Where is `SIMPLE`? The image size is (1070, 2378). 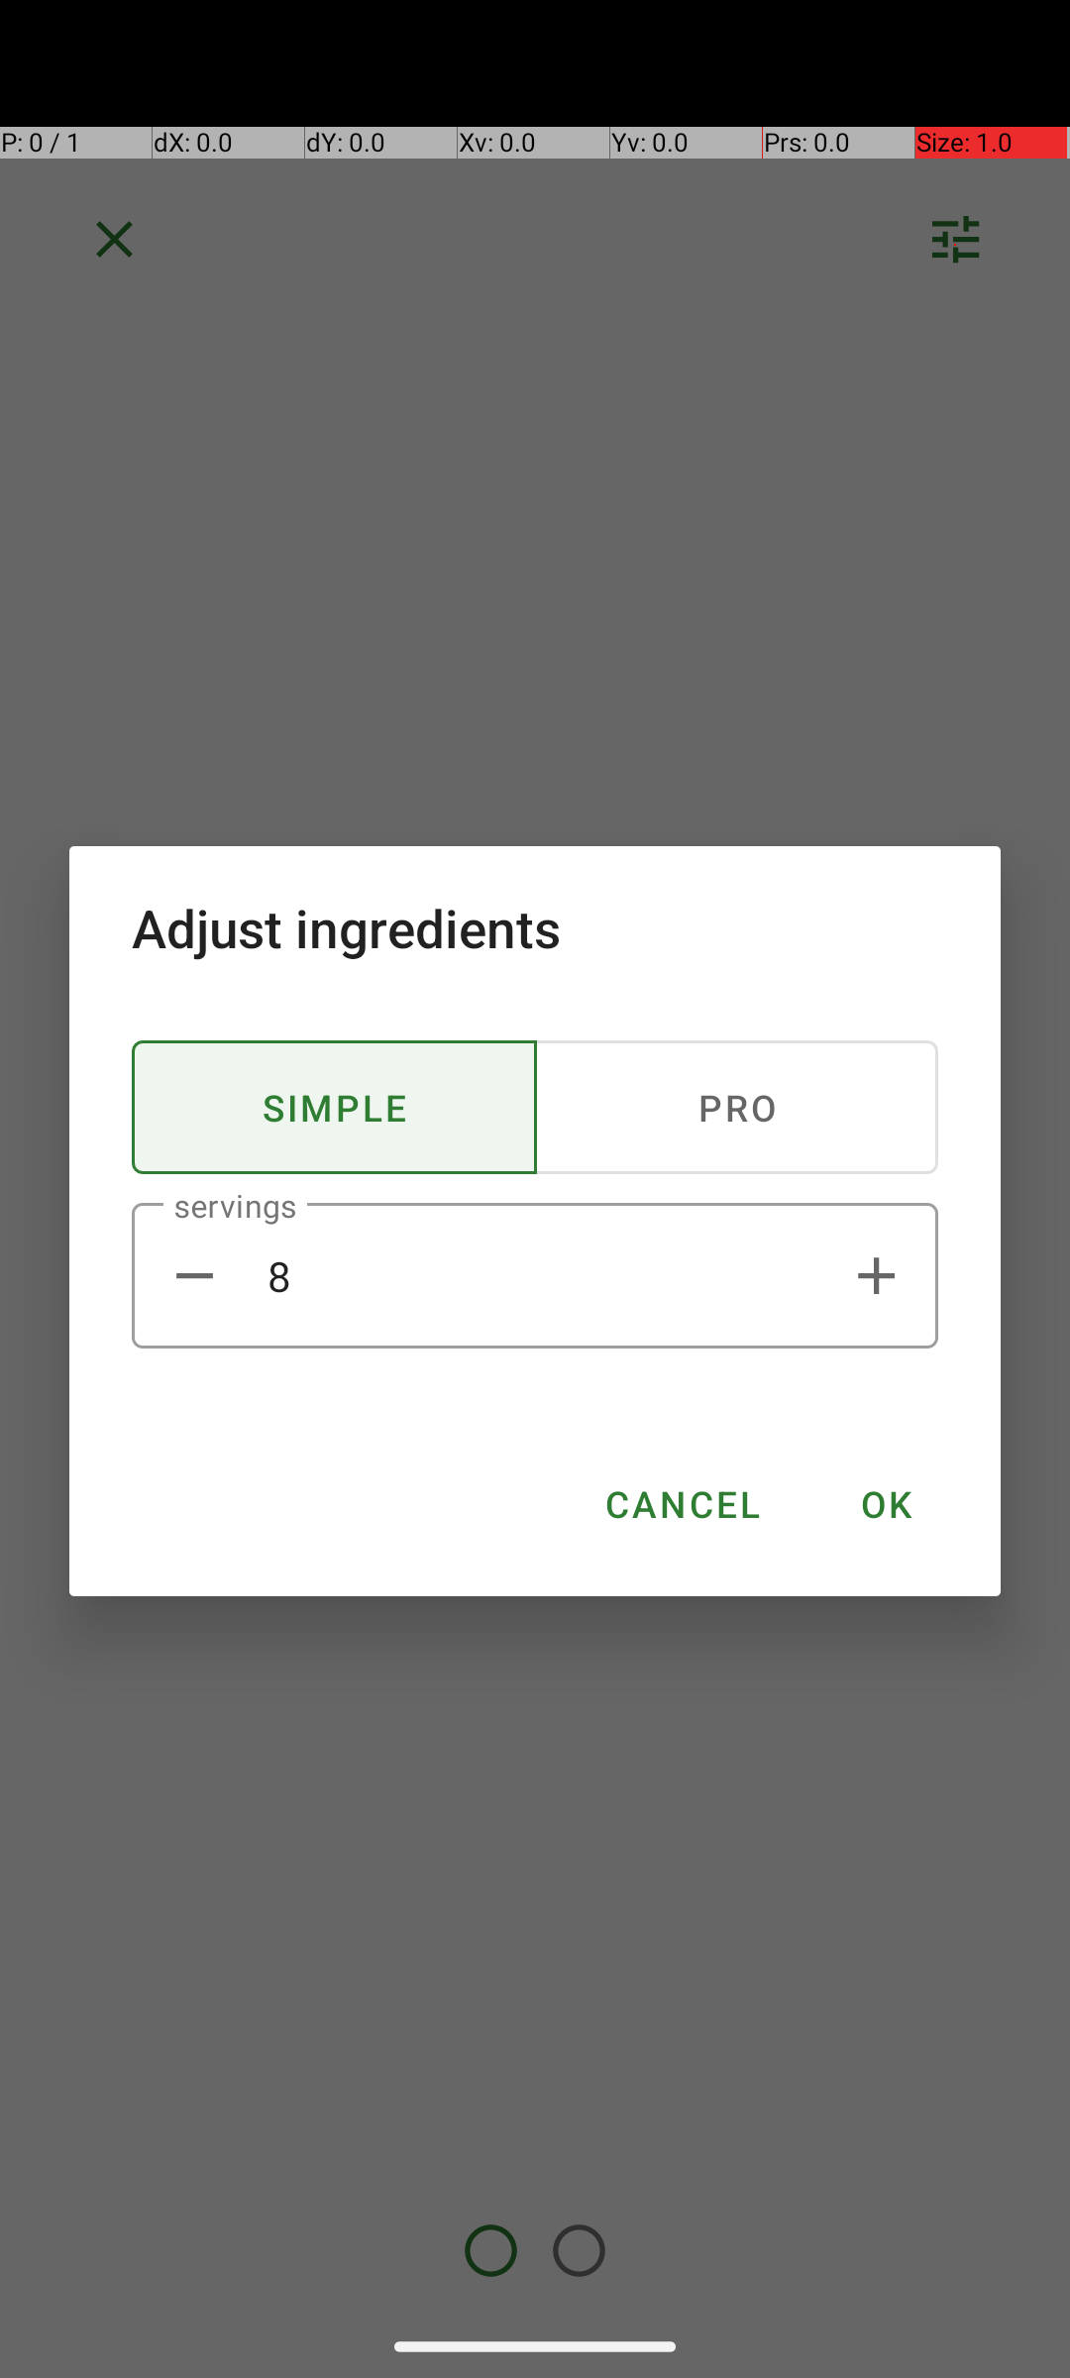 SIMPLE is located at coordinates (335, 1108).